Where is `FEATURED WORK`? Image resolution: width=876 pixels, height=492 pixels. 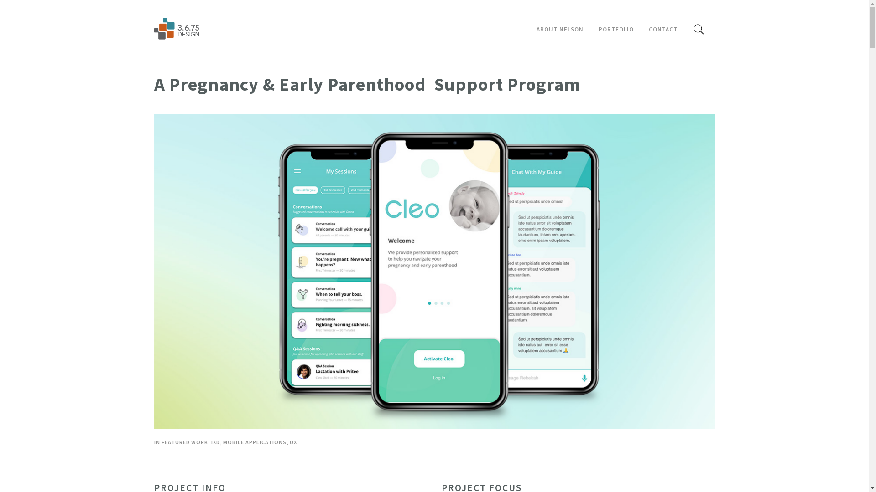 FEATURED WORK is located at coordinates (185, 442).